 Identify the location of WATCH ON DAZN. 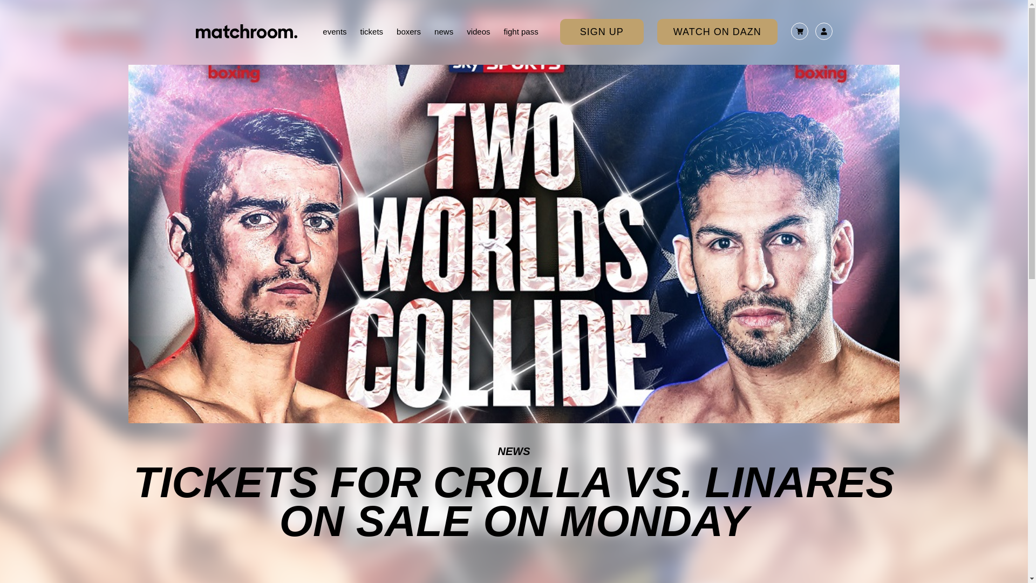
(717, 31).